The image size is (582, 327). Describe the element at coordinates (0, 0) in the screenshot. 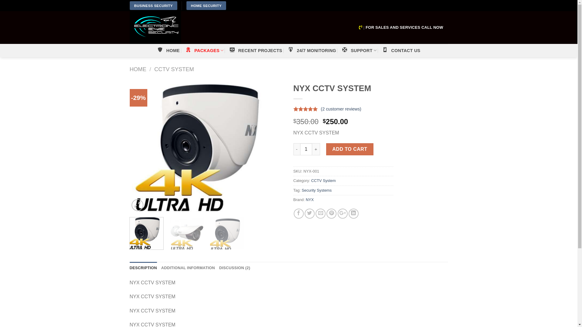

I see `Skip to content` at that location.